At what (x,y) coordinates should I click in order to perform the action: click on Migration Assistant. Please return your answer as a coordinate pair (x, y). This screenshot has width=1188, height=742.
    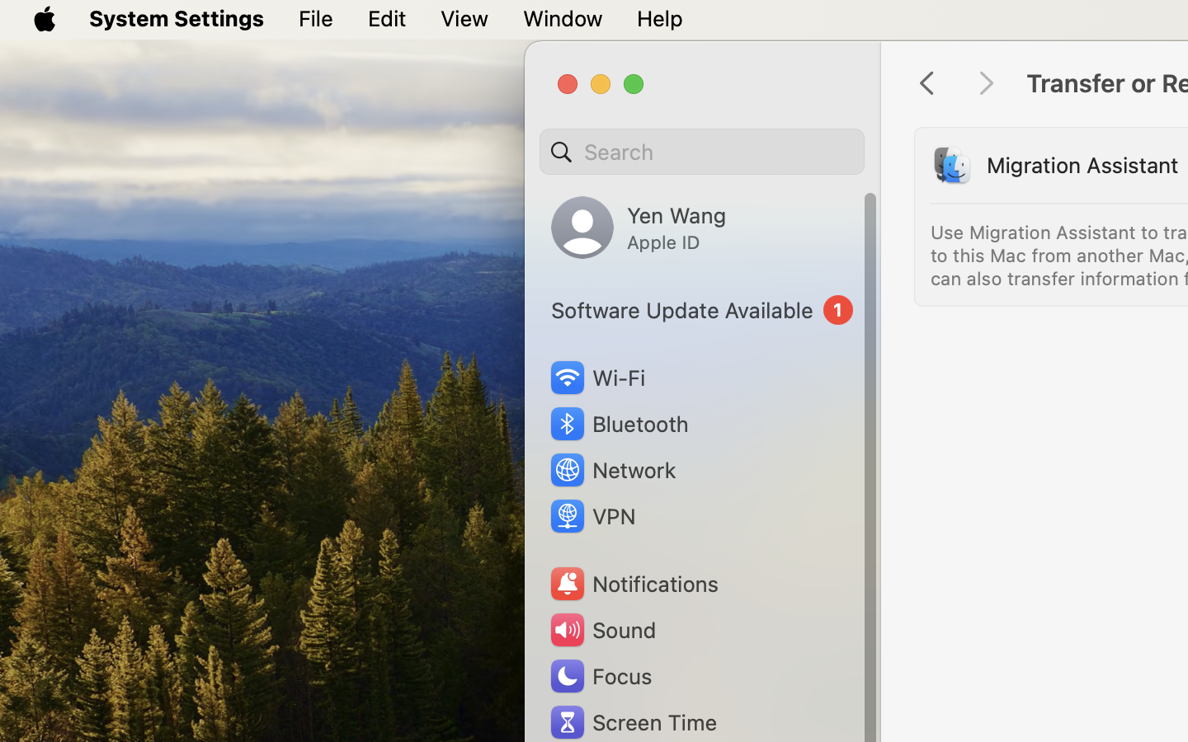
    Looking at the image, I should click on (1082, 165).